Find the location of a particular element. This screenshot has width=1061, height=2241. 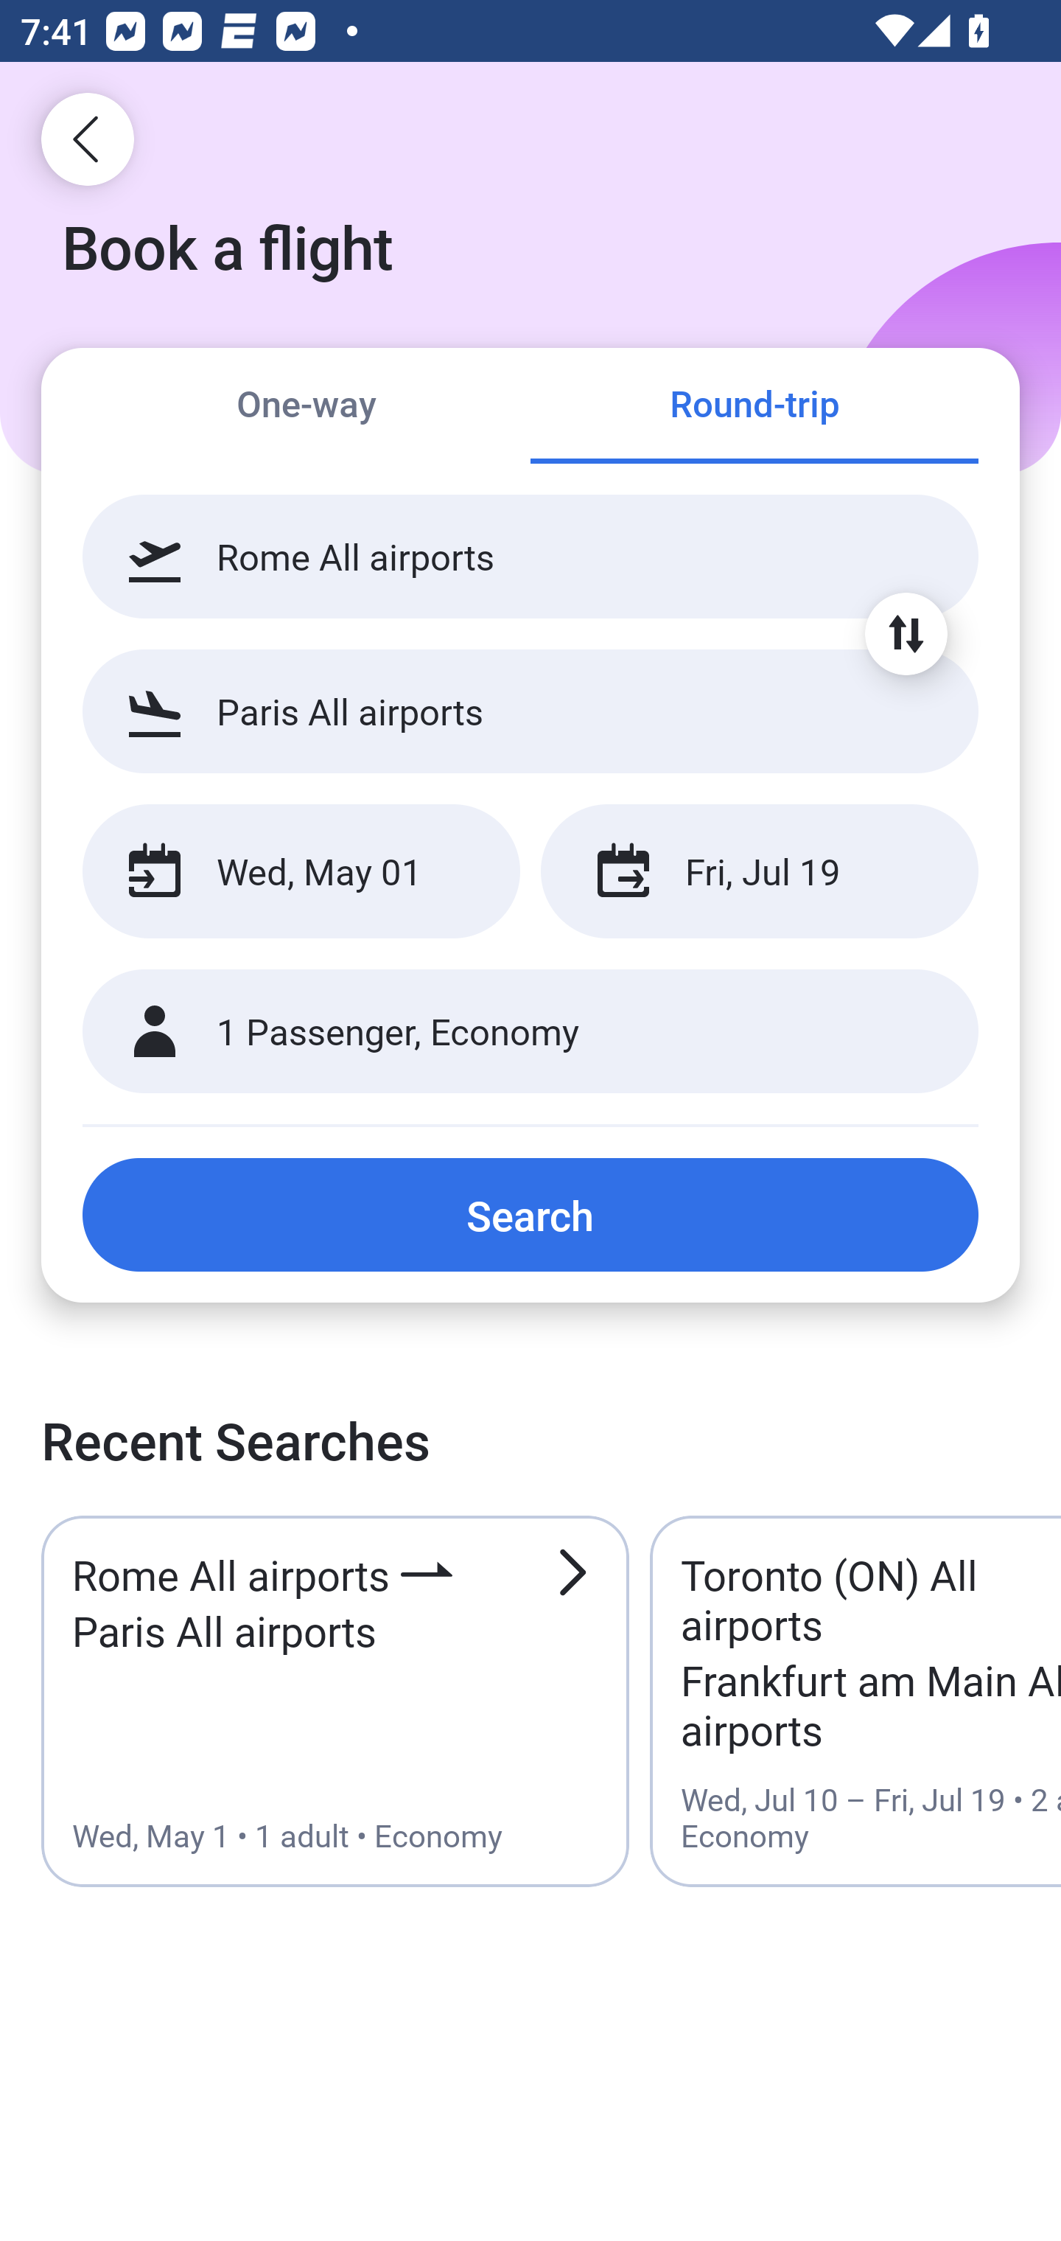

Fri, Jul 19 is located at coordinates (759, 871).